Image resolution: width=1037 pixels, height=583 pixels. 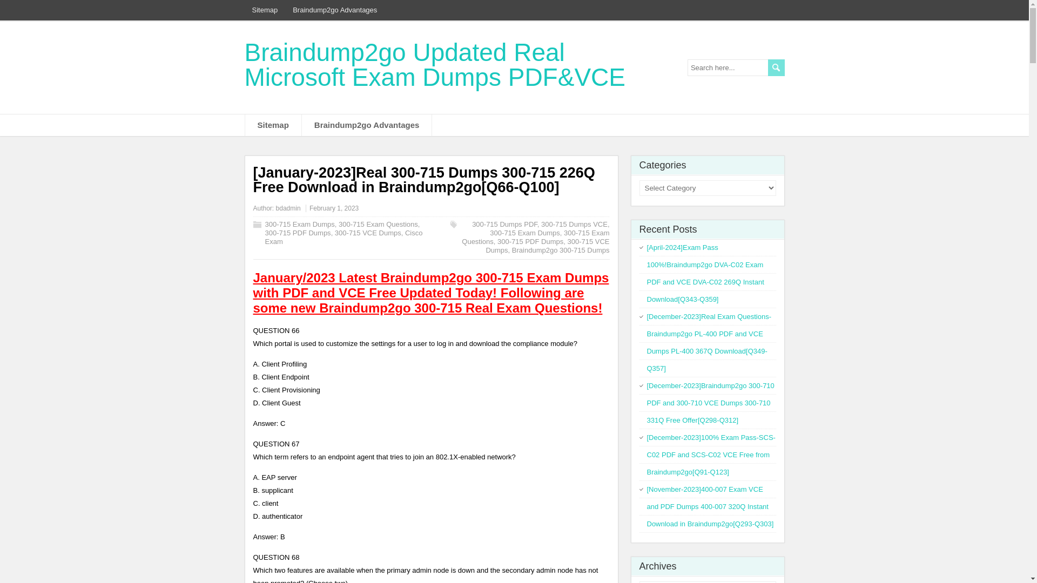 What do you see at coordinates (335, 10) in the screenshot?
I see `Braindump2go Advantages` at bounding box center [335, 10].